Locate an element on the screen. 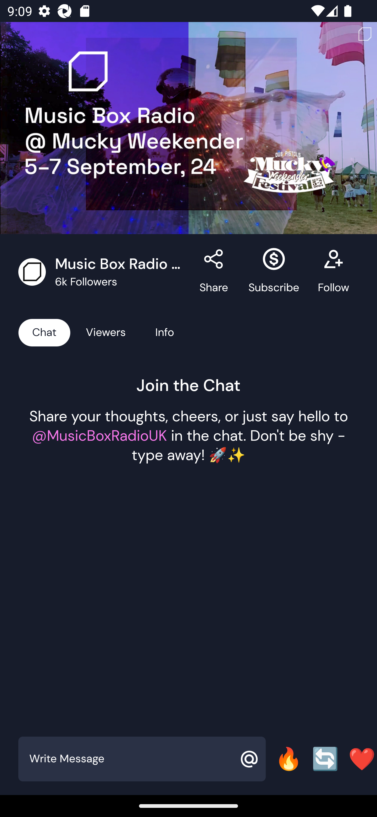  Chat is located at coordinates (44, 332).